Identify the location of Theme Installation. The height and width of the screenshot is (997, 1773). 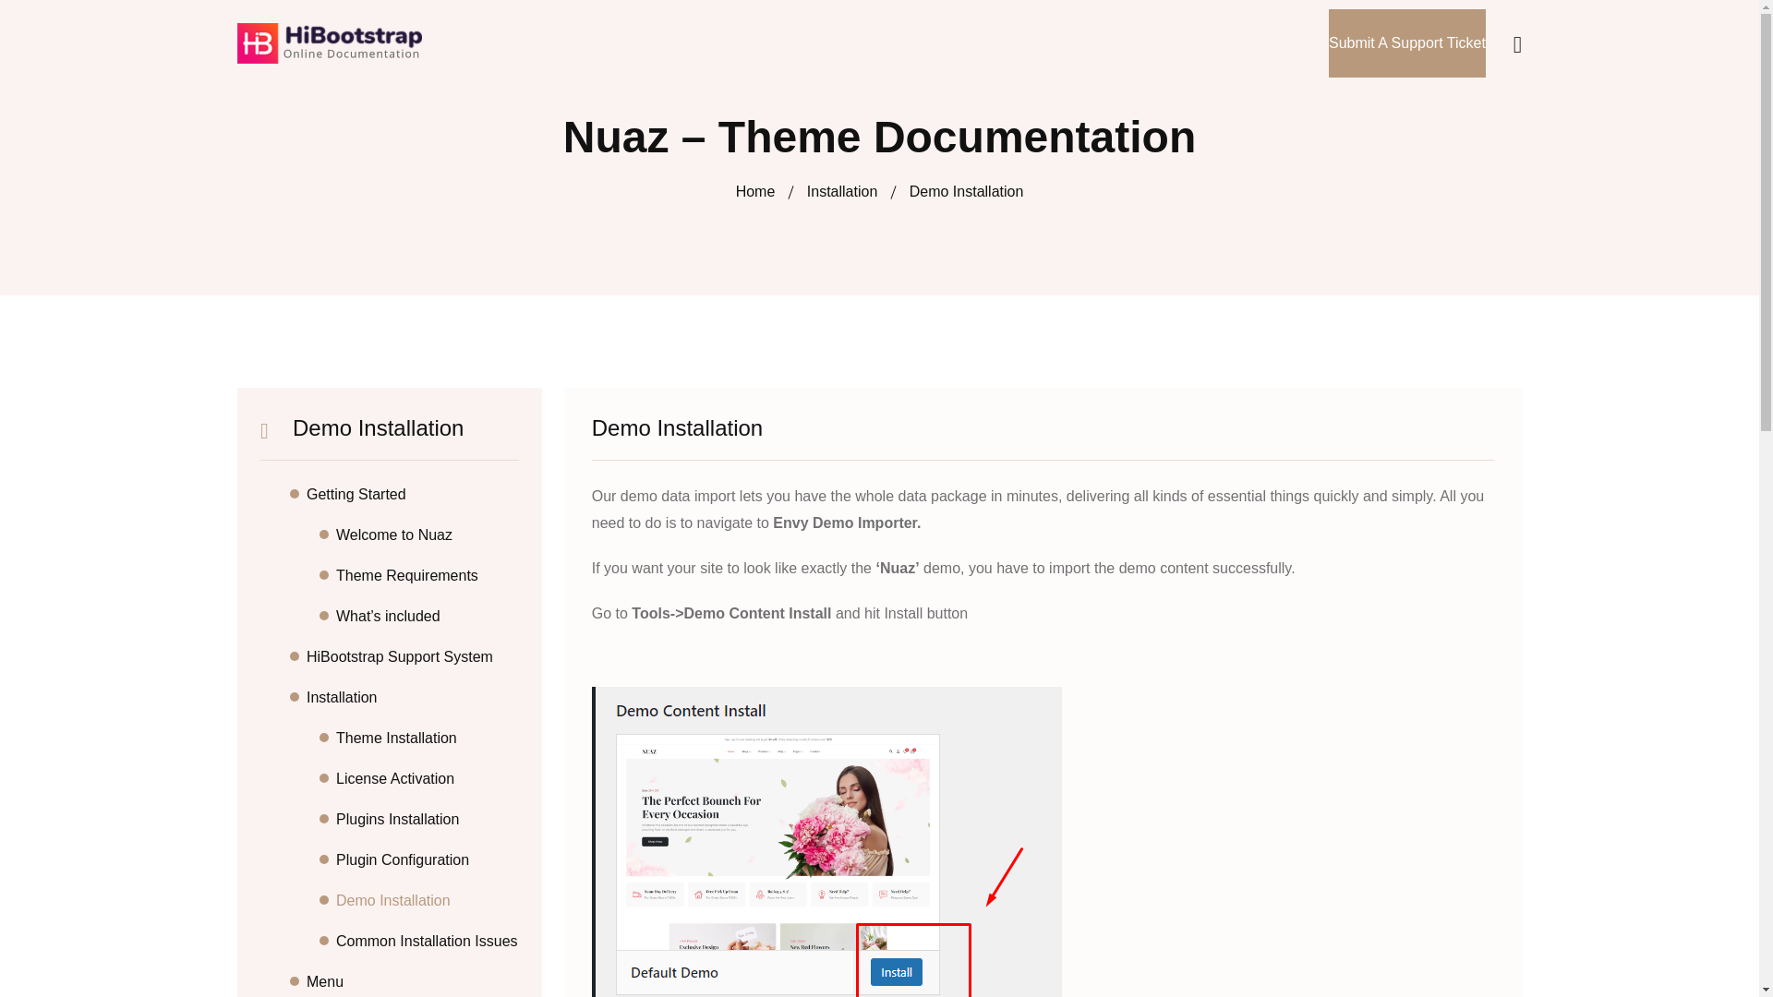
(428, 739).